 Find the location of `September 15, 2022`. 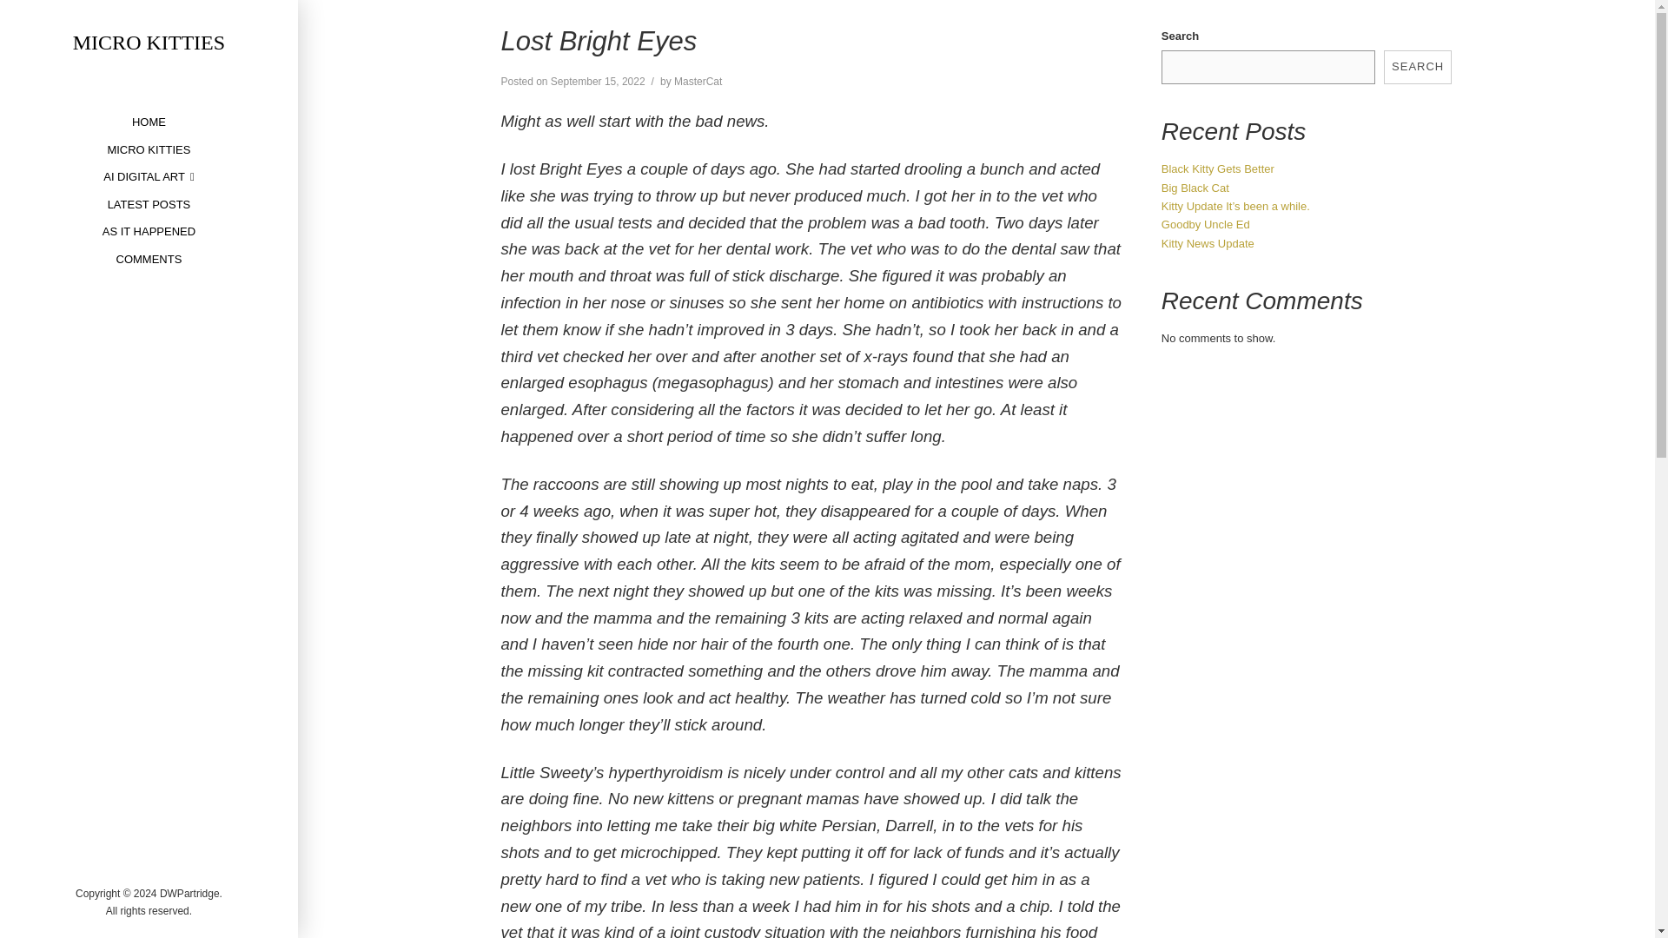

September 15, 2022 is located at coordinates (598, 82).